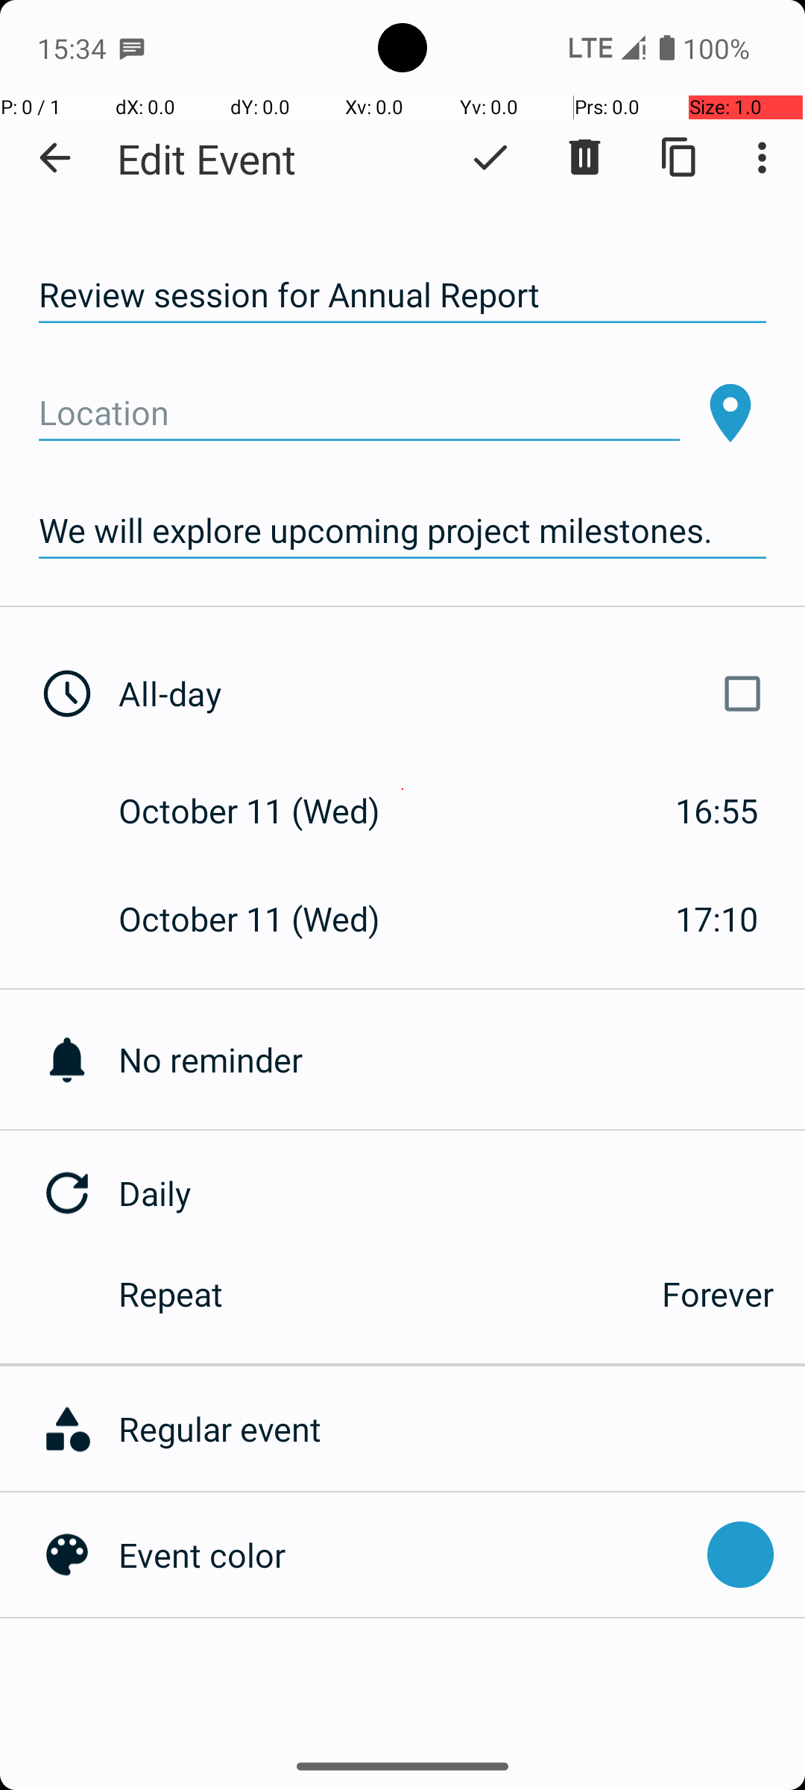  I want to click on 16:55, so click(717, 810).